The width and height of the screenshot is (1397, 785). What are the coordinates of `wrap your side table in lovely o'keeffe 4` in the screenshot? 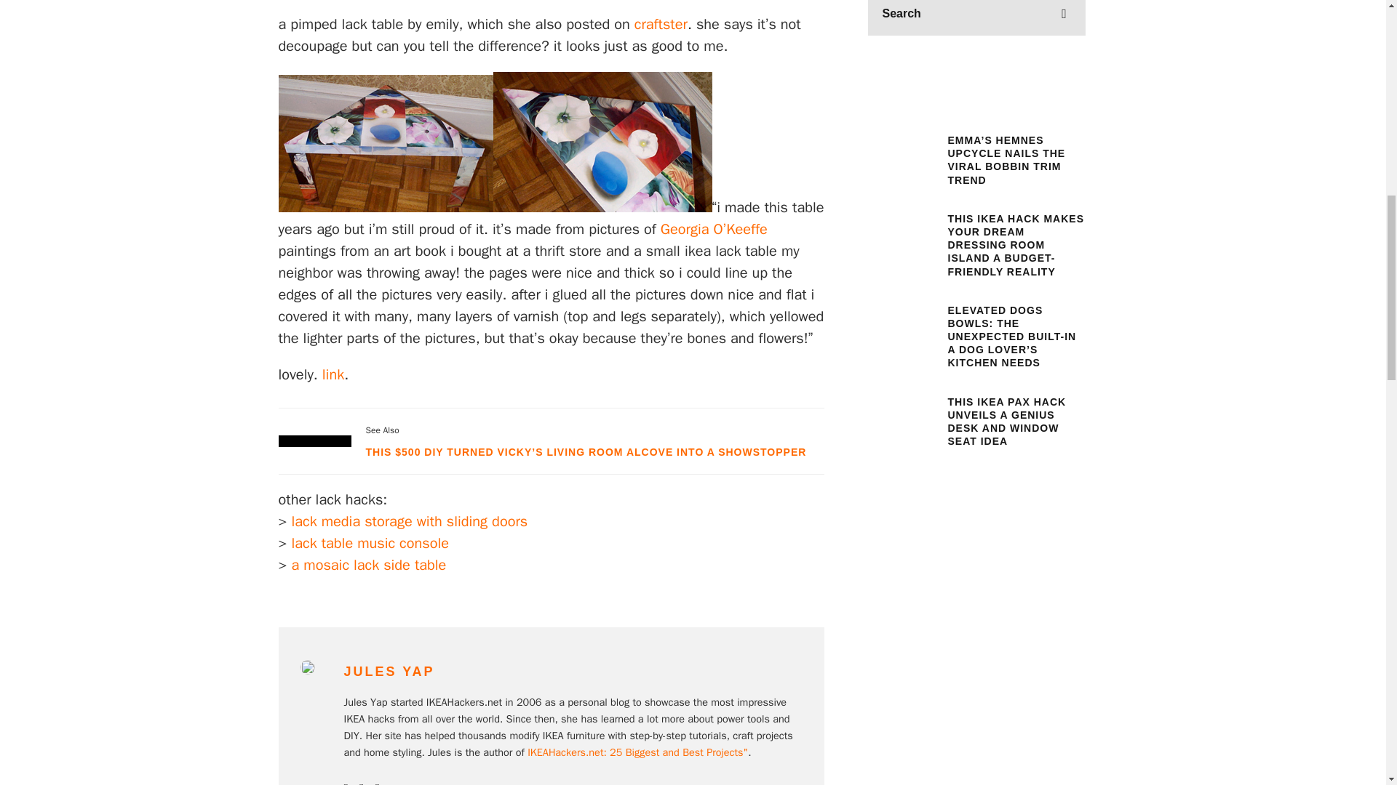 It's located at (386, 142).